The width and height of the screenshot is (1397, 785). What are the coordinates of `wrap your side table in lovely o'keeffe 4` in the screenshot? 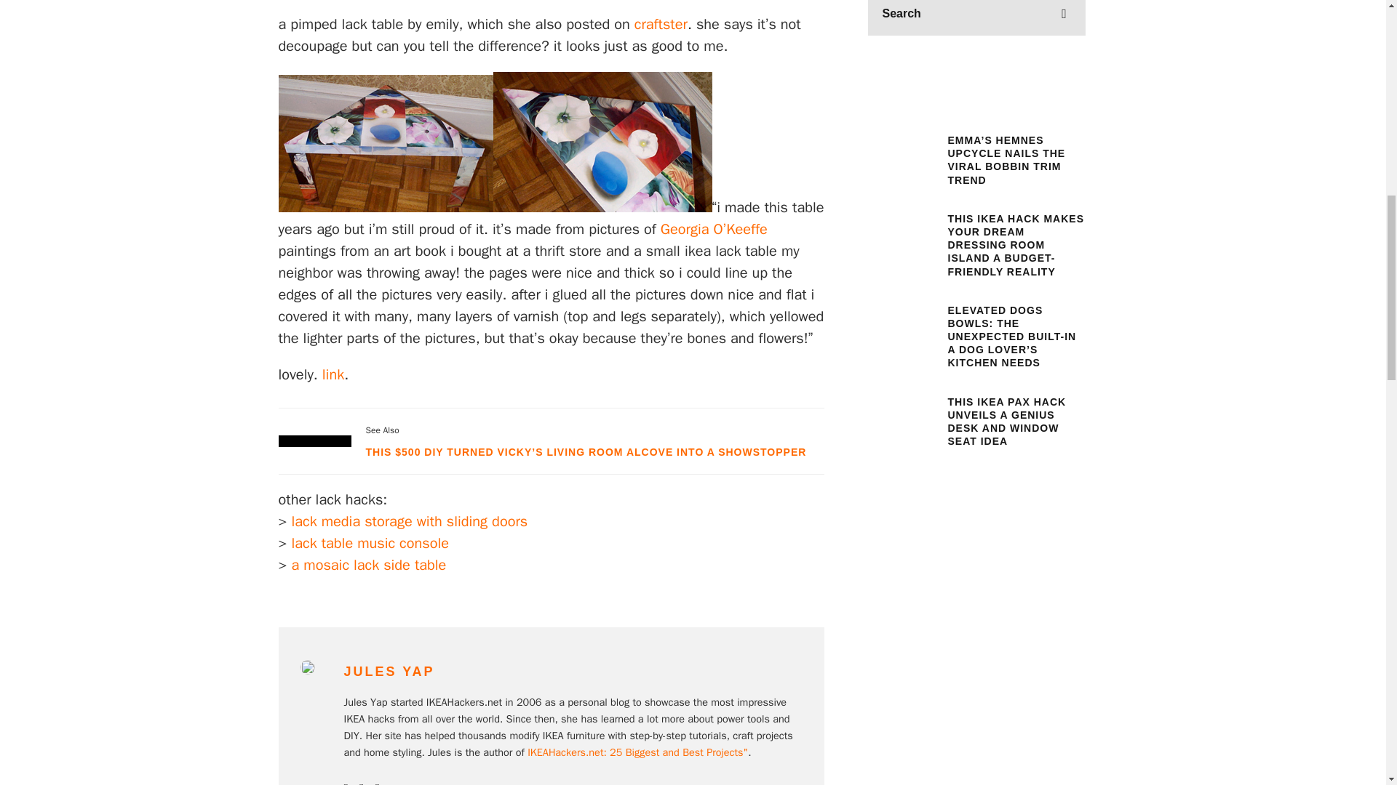 It's located at (386, 142).